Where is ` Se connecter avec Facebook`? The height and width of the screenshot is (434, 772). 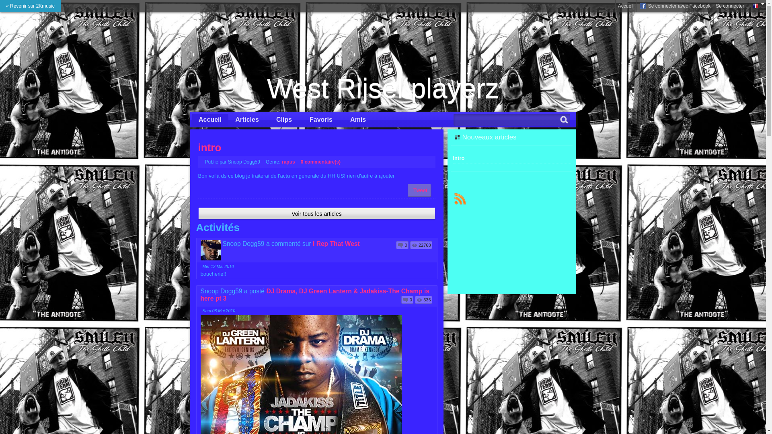
 Se connecter avec Facebook is located at coordinates (675, 6).